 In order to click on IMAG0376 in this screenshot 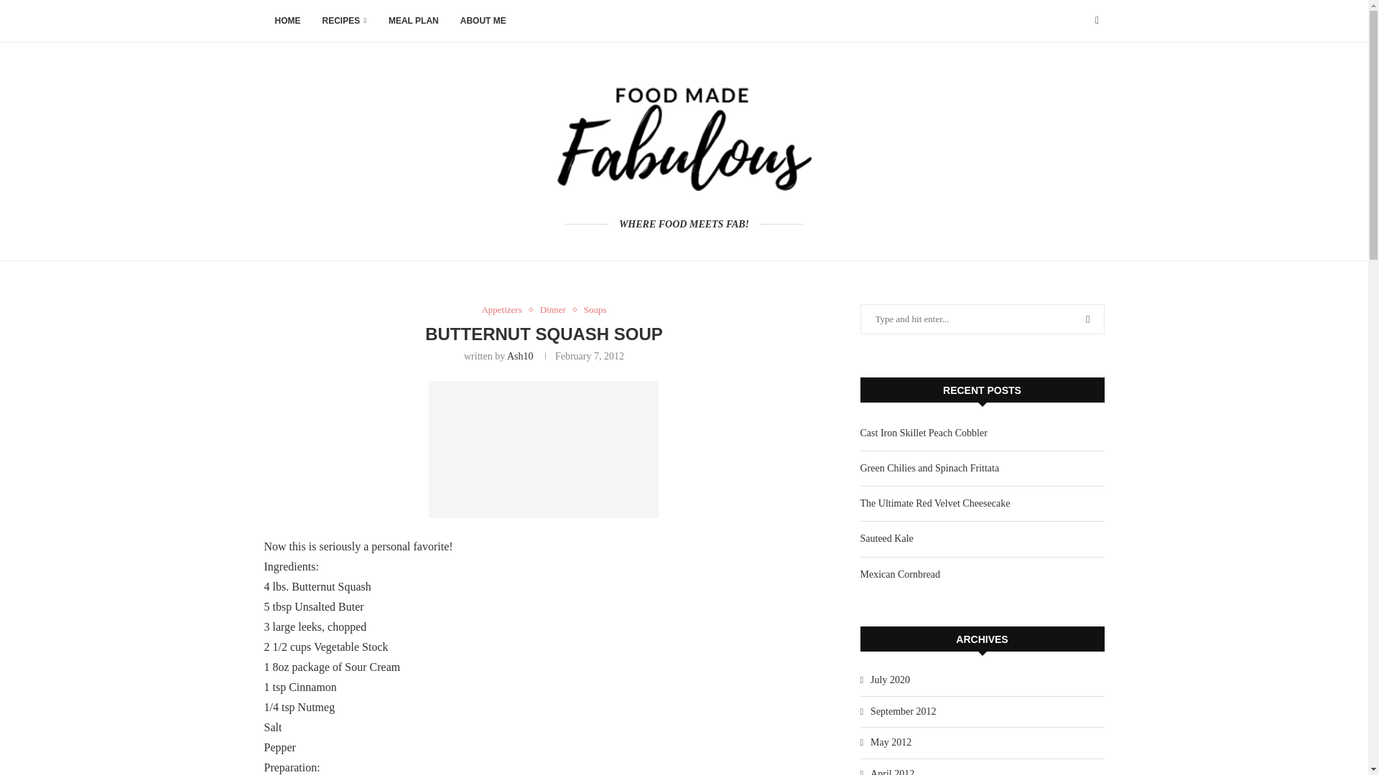, I will do `click(544, 449)`.